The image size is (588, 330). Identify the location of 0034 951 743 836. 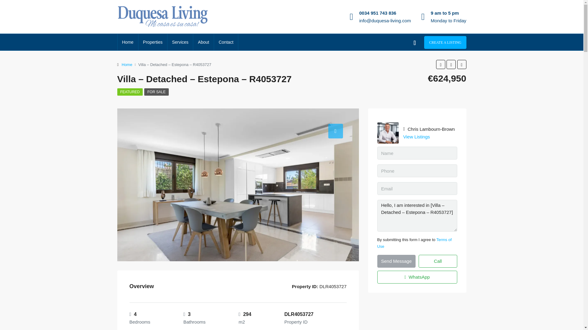
(378, 13).